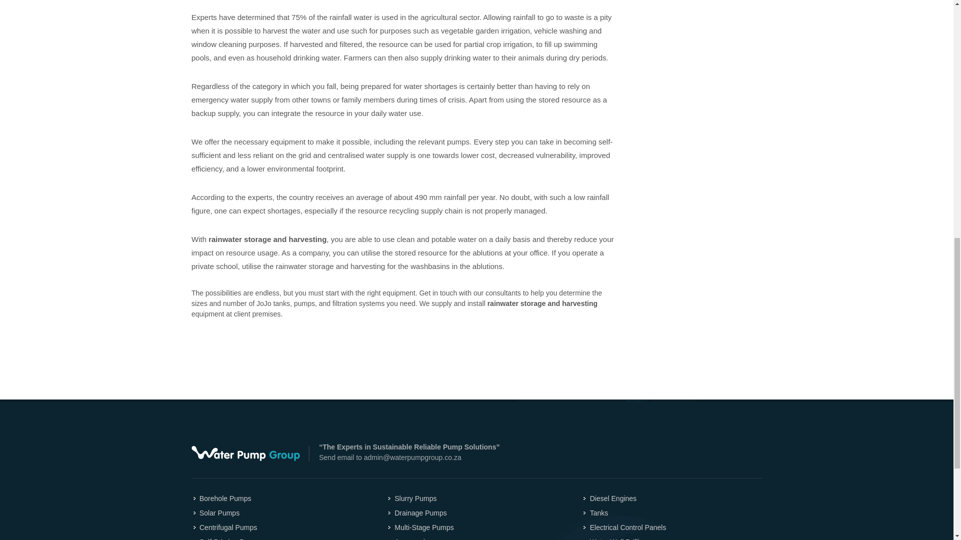 This screenshot has height=540, width=961. I want to click on Tanks, so click(596, 513).